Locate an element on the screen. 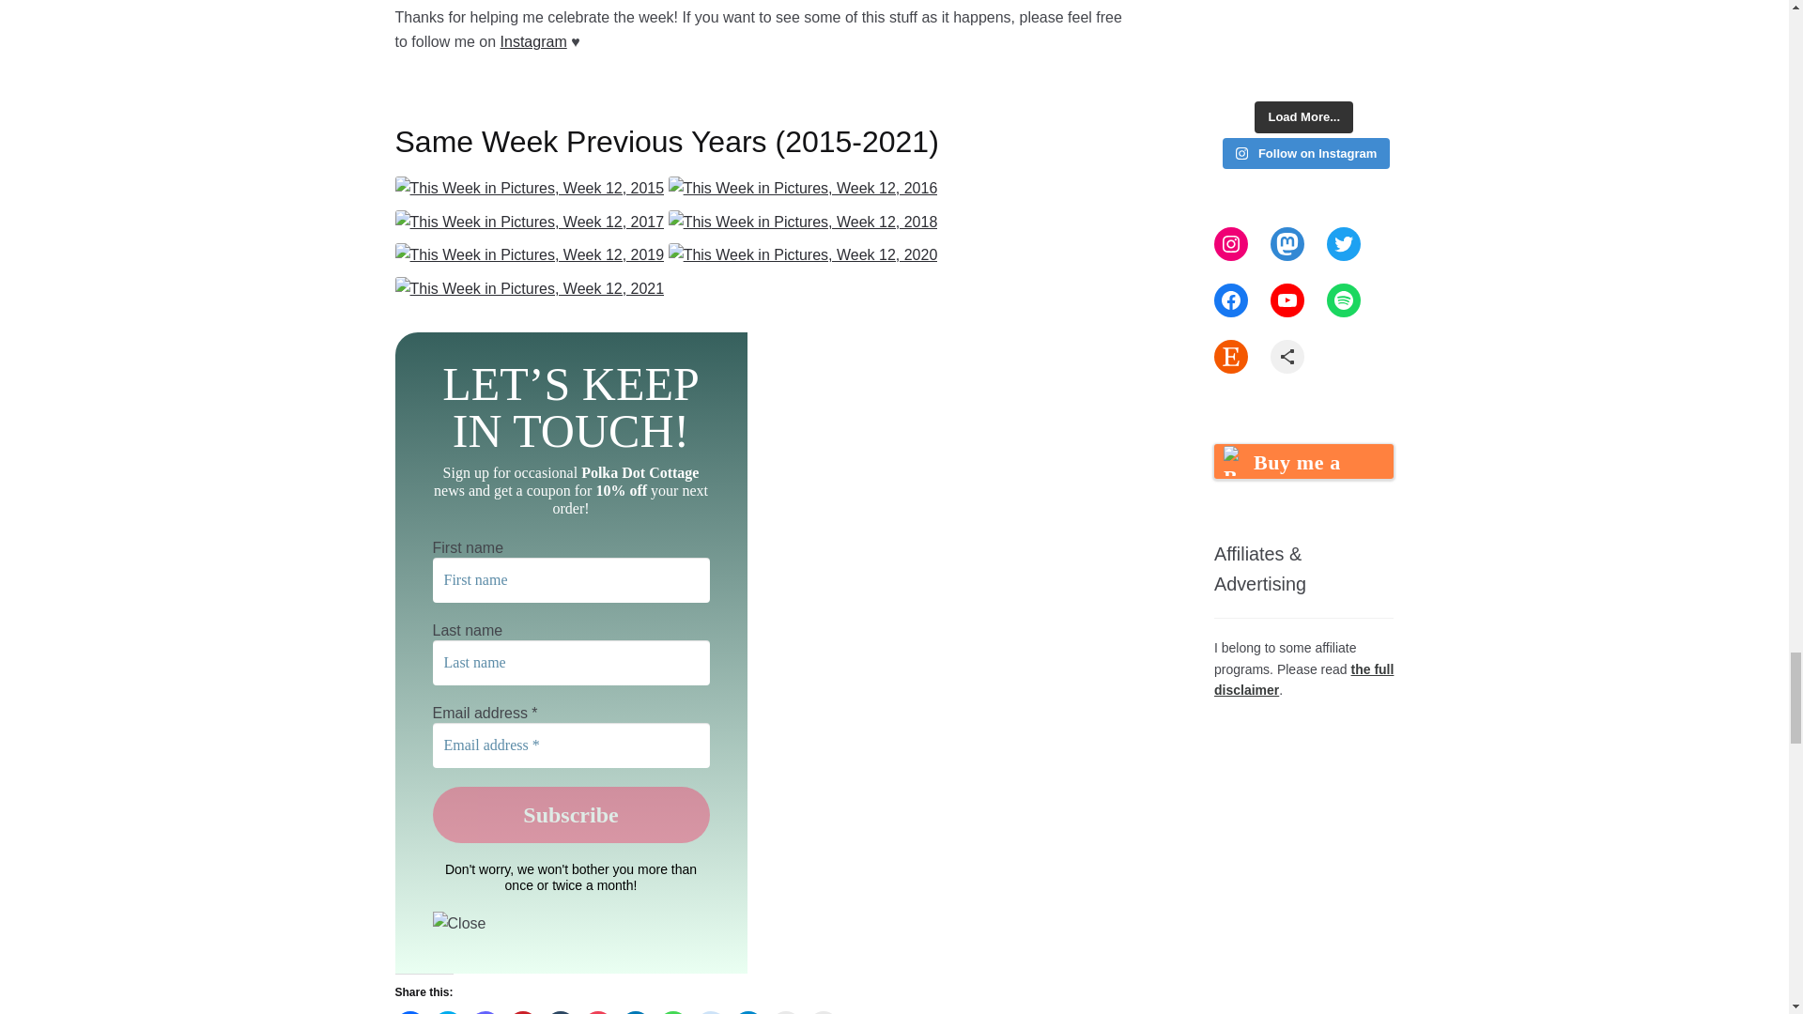 Image resolution: width=1803 pixels, height=1014 pixels. Click to share on Pinterest is located at coordinates (522, 1012).